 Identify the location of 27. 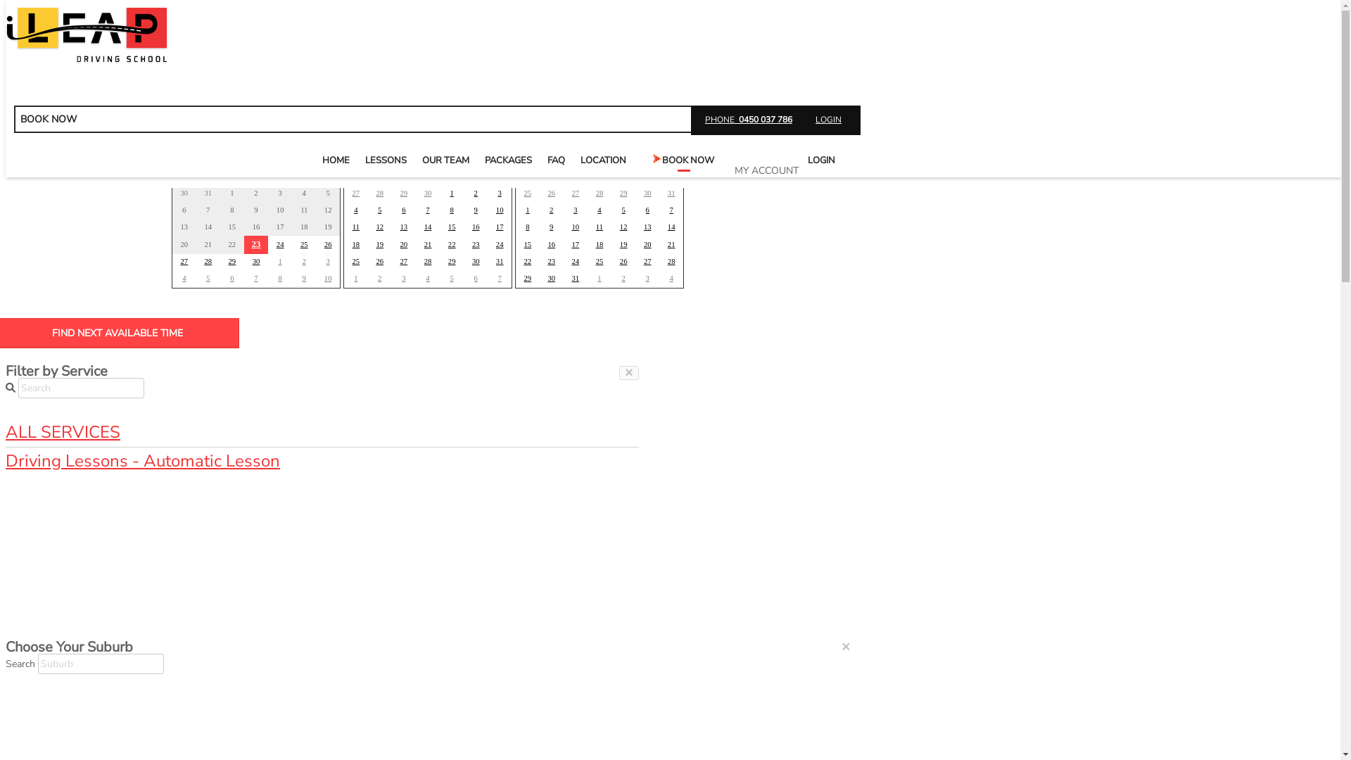
(404, 262).